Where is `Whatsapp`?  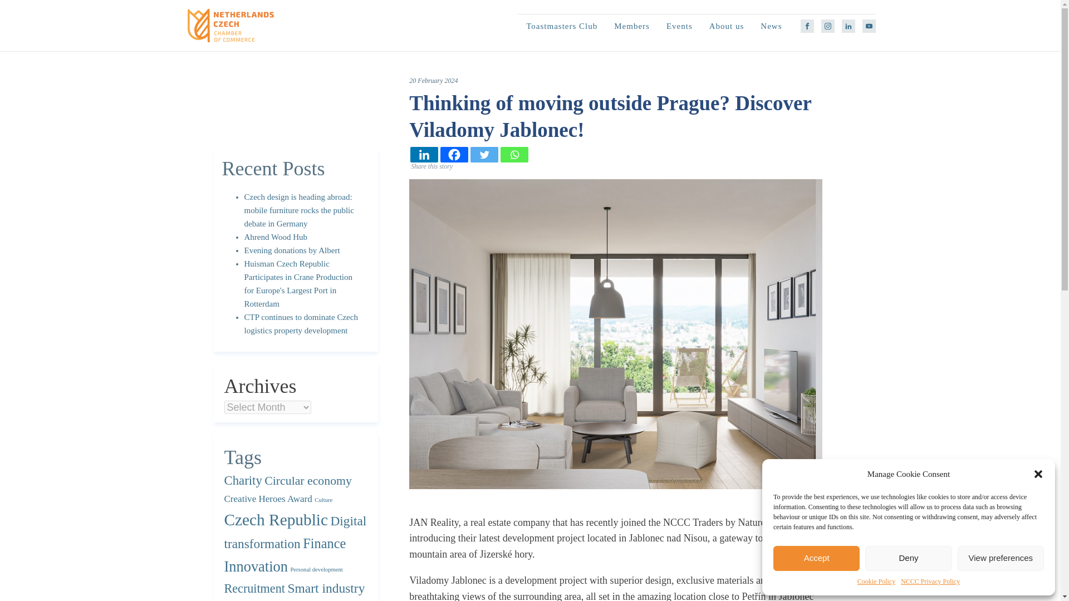
Whatsapp is located at coordinates (514, 154).